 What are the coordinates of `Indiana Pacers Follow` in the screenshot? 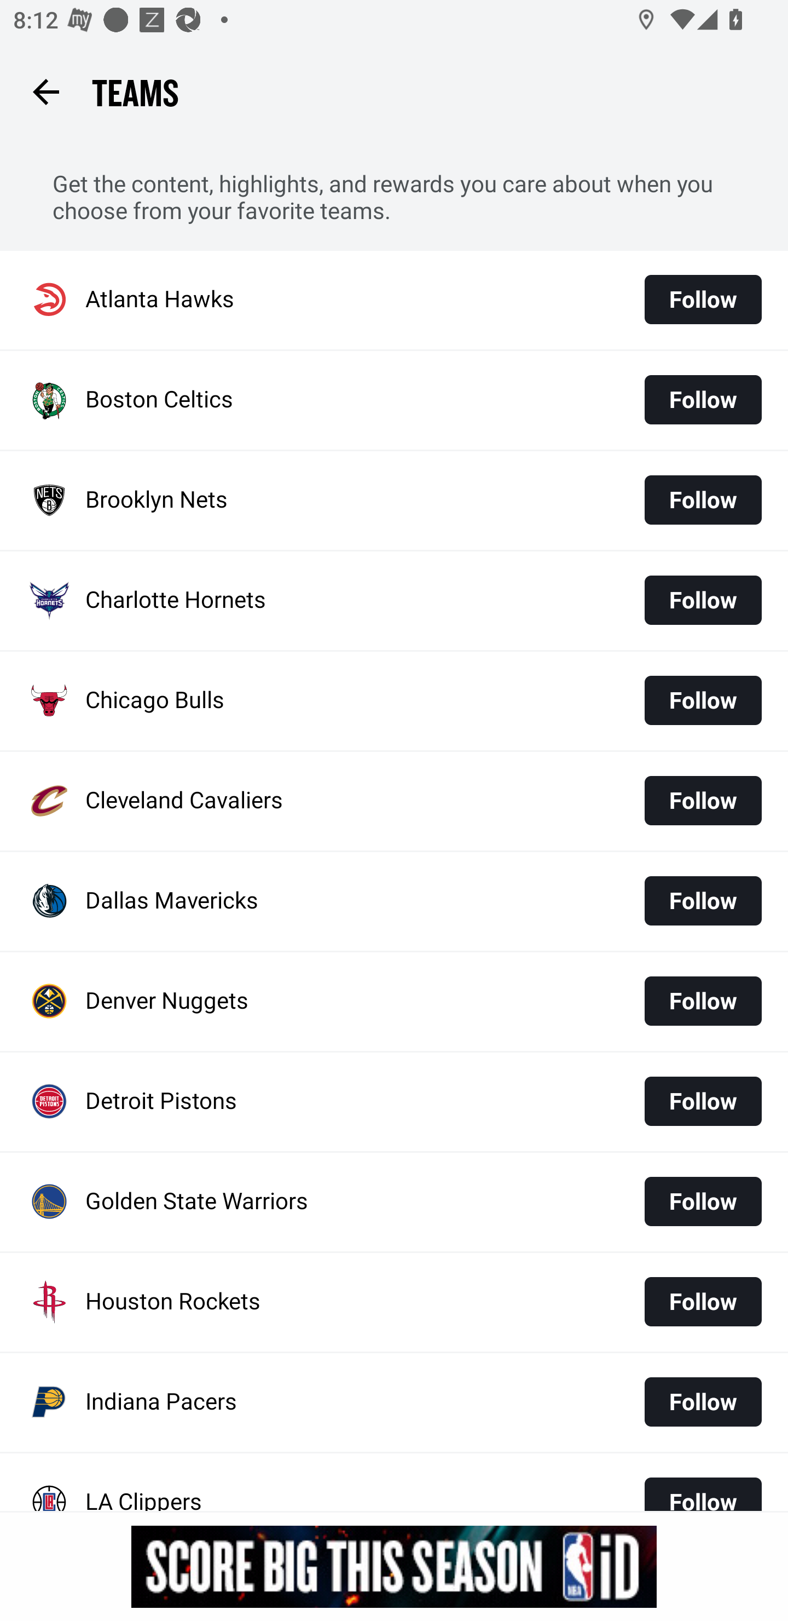 It's located at (394, 1403).